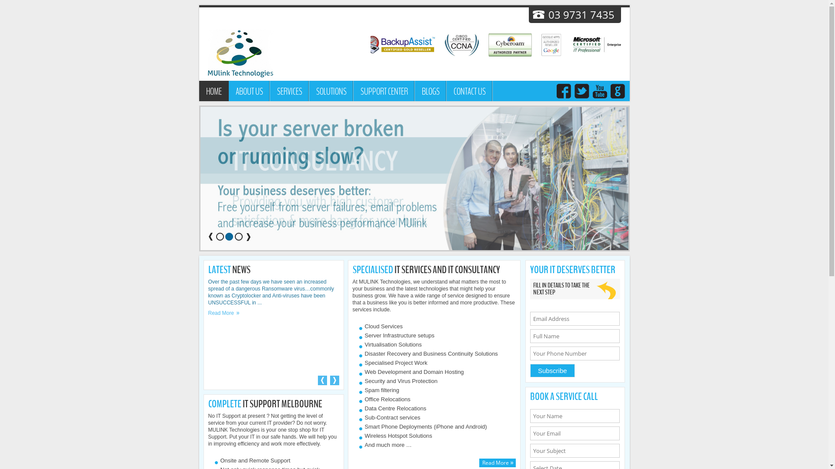  I want to click on 1, so click(220, 237).